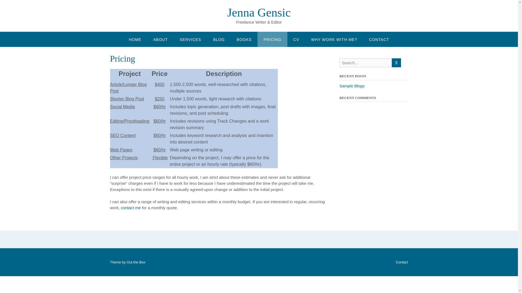  What do you see at coordinates (334, 39) in the screenshot?
I see `WHY WORK WITH ME?` at bounding box center [334, 39].